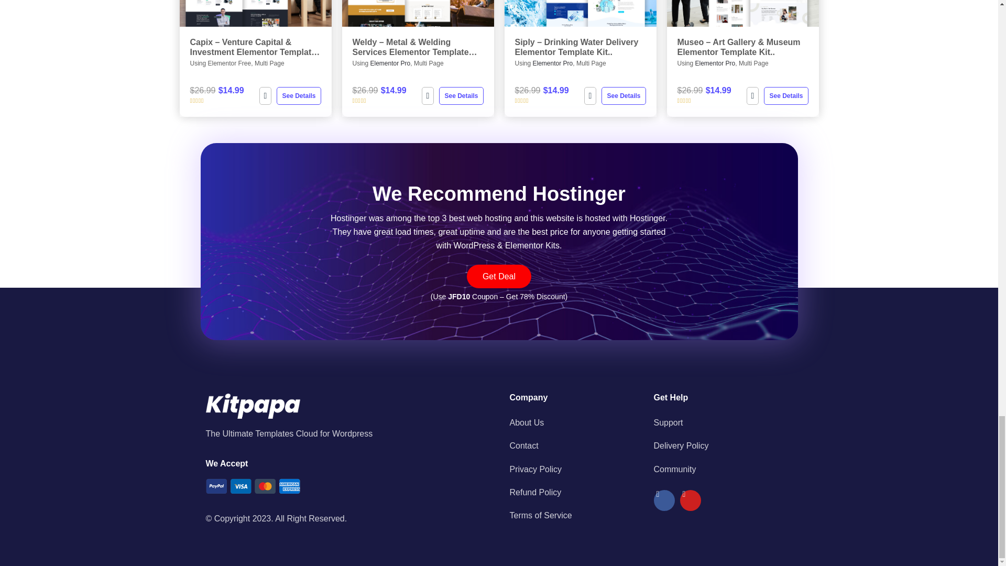  I want to click on Elementor Pro, so click(553, 63).